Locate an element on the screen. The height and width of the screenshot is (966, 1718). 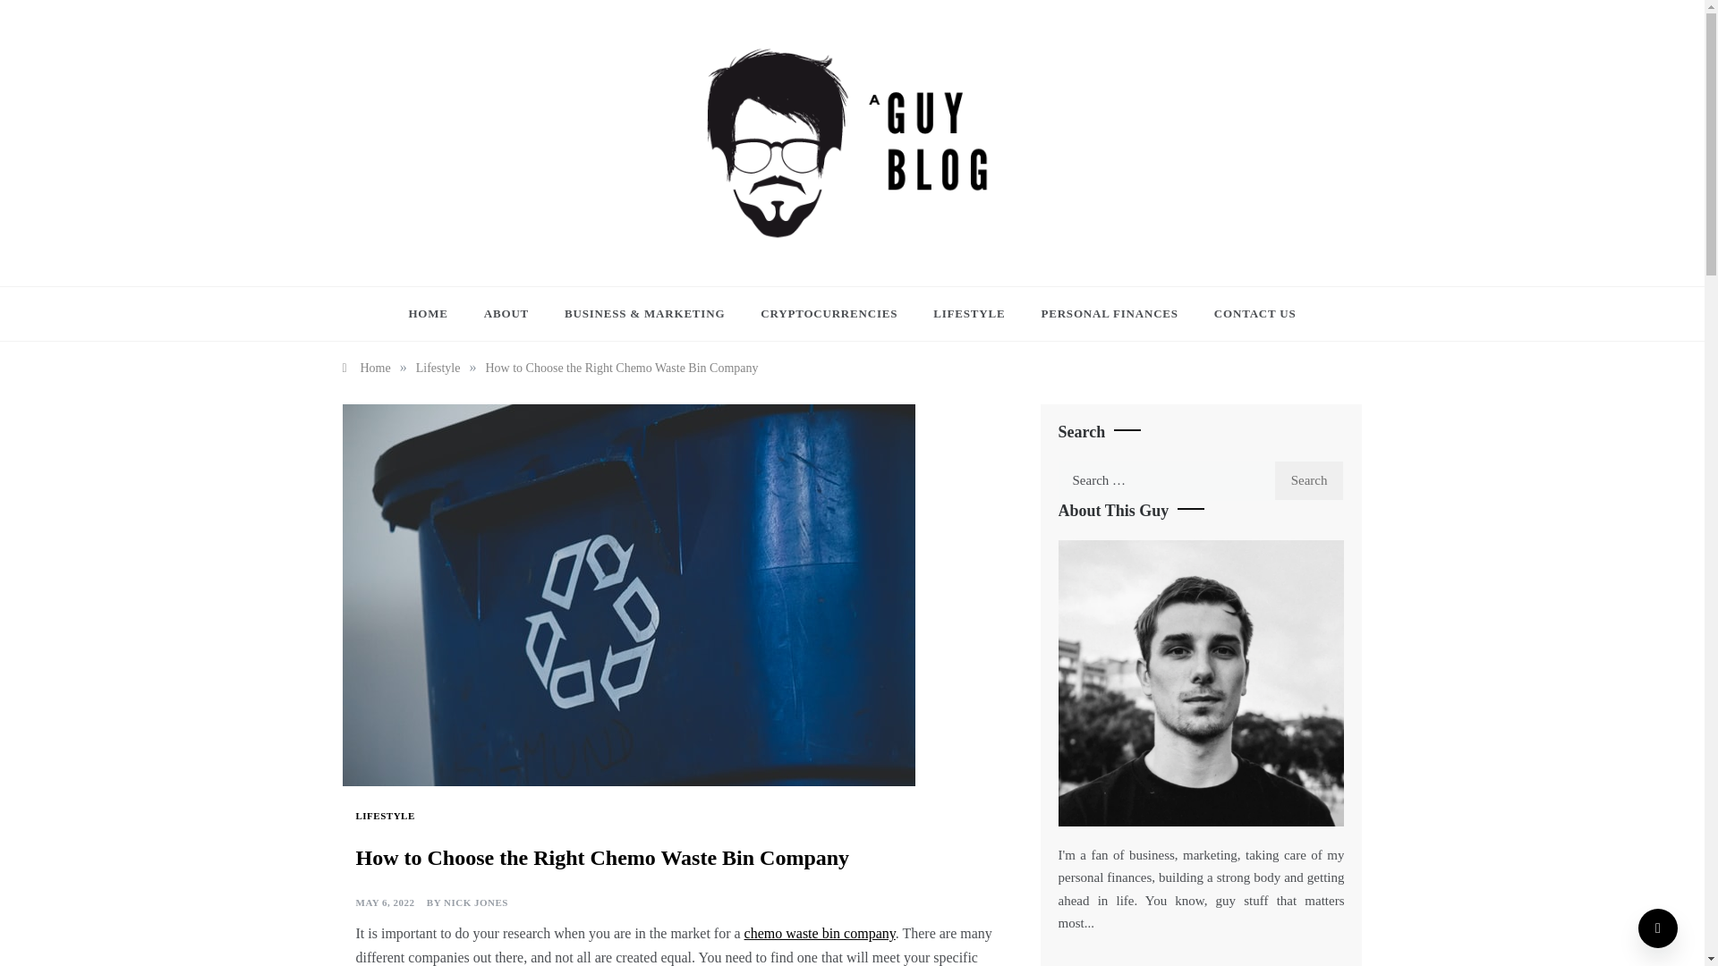
Go to Top is located at coordinates (1658, 928).